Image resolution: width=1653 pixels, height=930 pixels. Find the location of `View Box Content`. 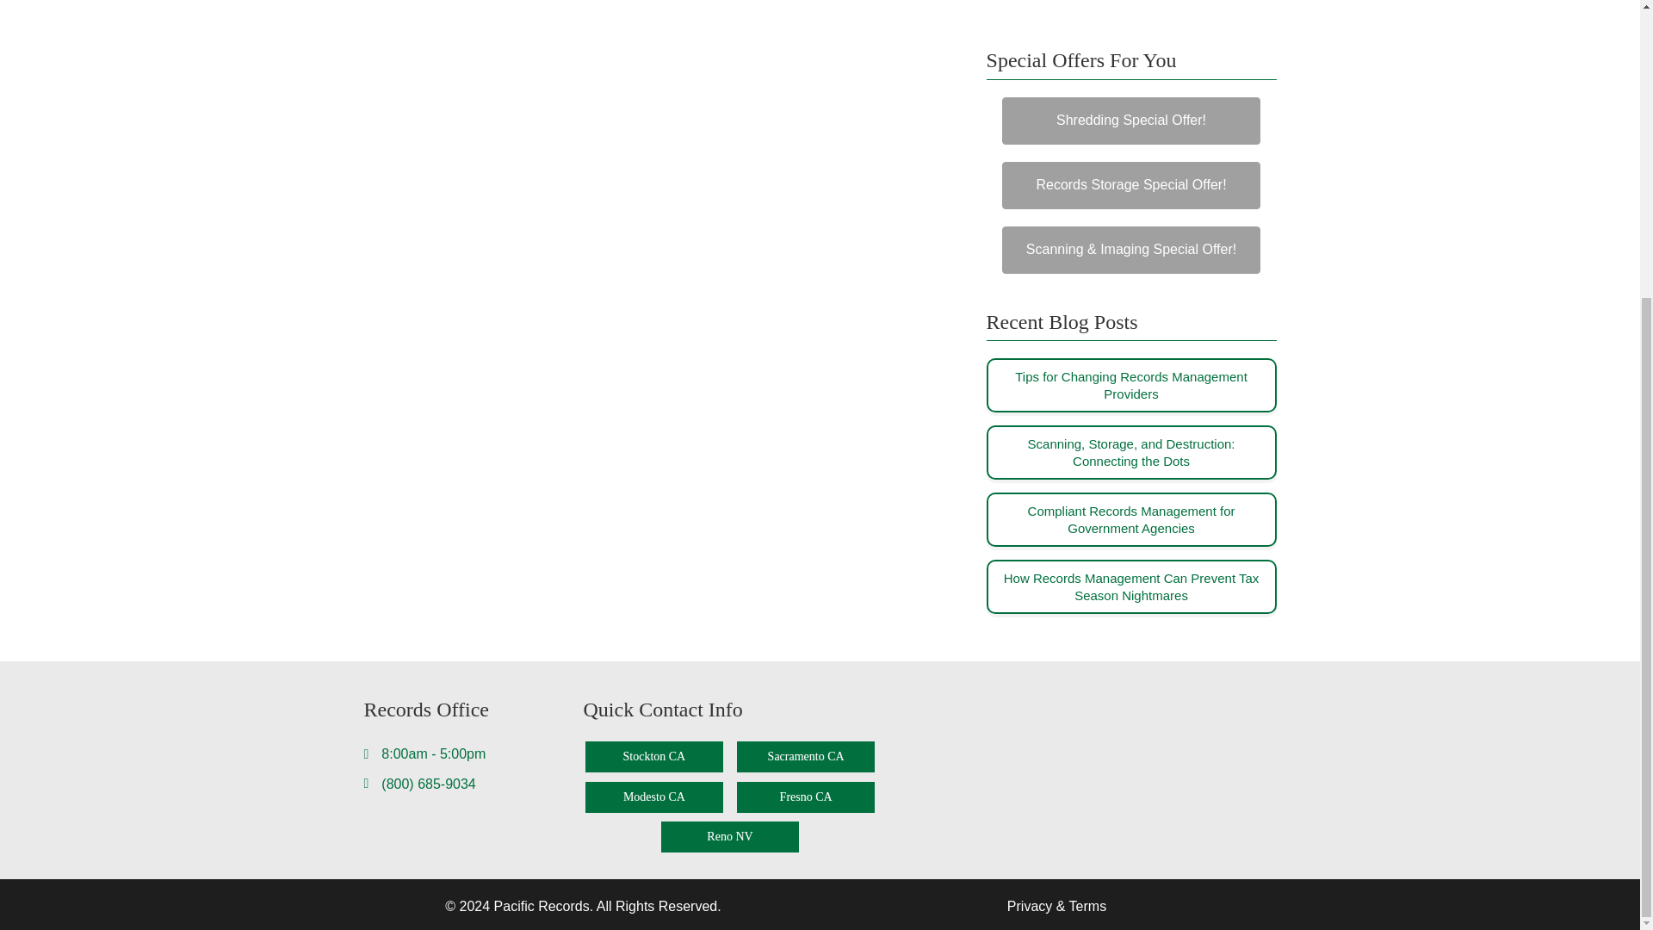

View Box Content is located at coordinates (1131, 520).